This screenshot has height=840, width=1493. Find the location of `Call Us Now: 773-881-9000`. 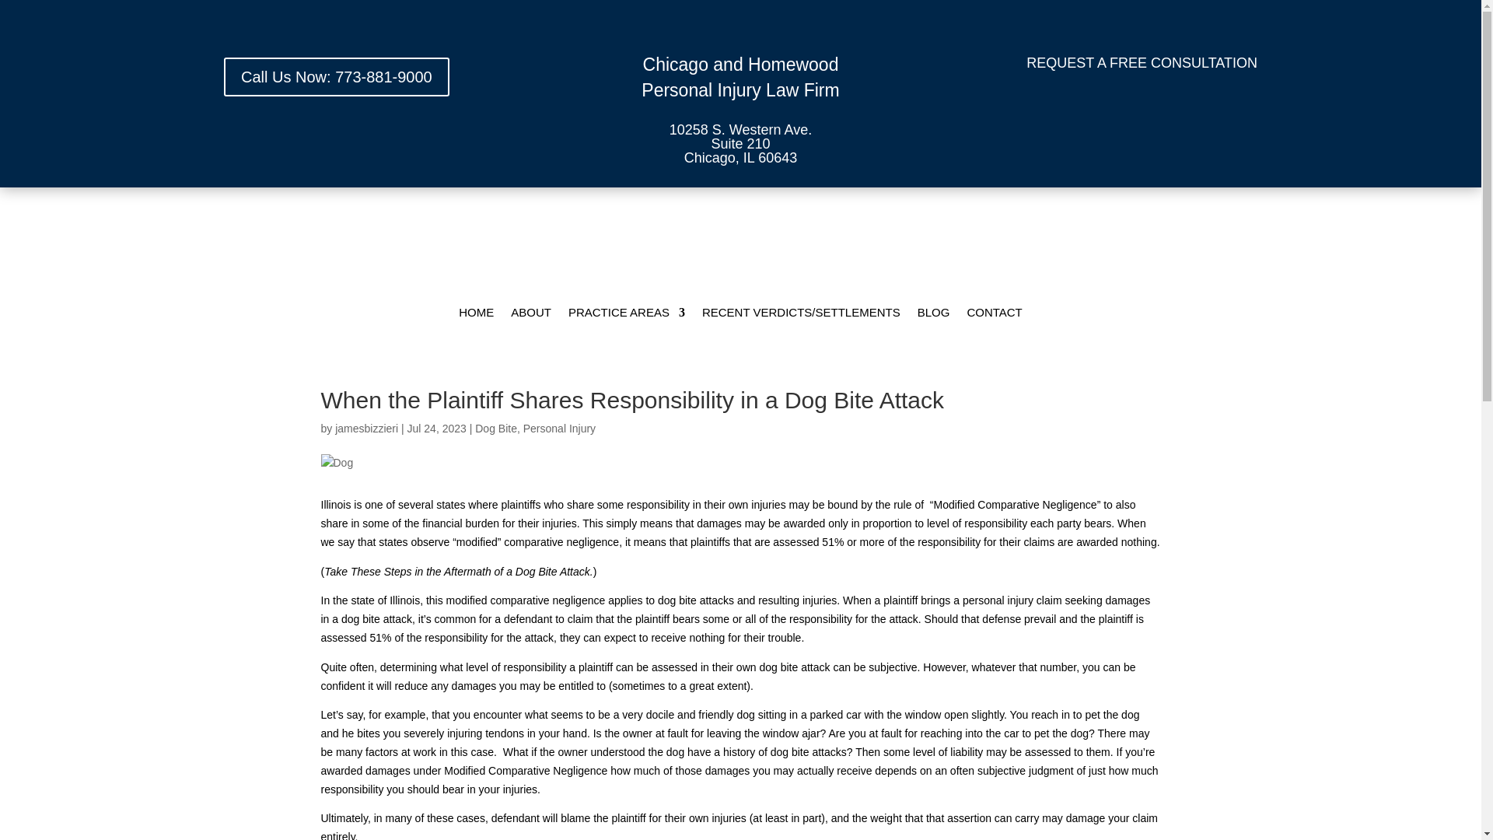

Call Us Now: 773-881-9000 is located at coordinates (336, 77).